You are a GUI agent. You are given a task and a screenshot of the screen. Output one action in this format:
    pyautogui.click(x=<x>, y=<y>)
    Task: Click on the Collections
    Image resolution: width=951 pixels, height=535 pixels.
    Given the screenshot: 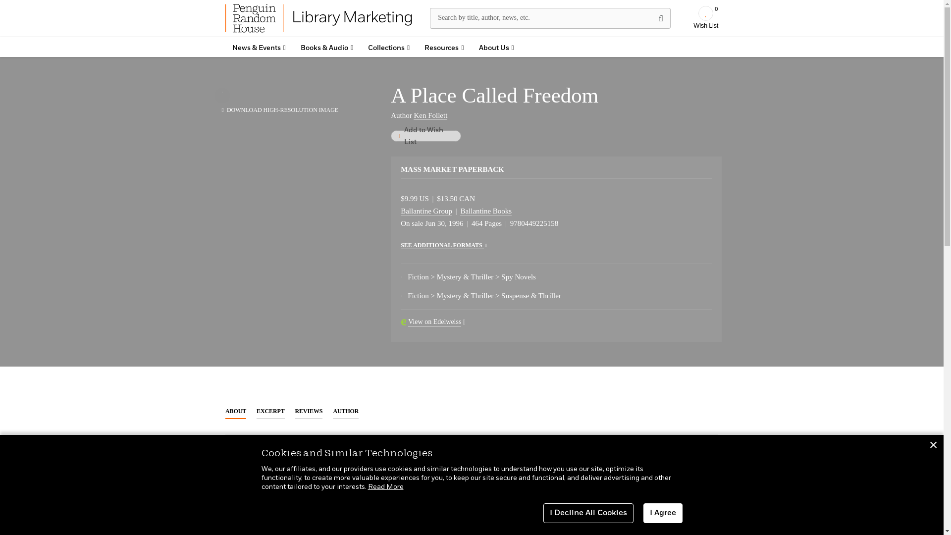 What is the action you would take?
    pyautogui.click(x=705, y=18)
    